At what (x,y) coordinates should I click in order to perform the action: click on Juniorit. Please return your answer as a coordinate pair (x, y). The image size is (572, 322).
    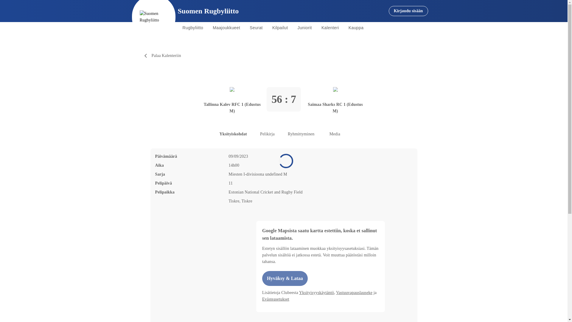
    Looking at the image, I should click on (305, 28).